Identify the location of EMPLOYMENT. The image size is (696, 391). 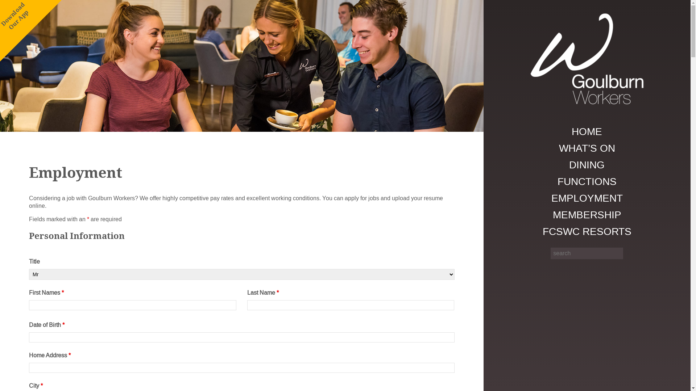
(587, 198).